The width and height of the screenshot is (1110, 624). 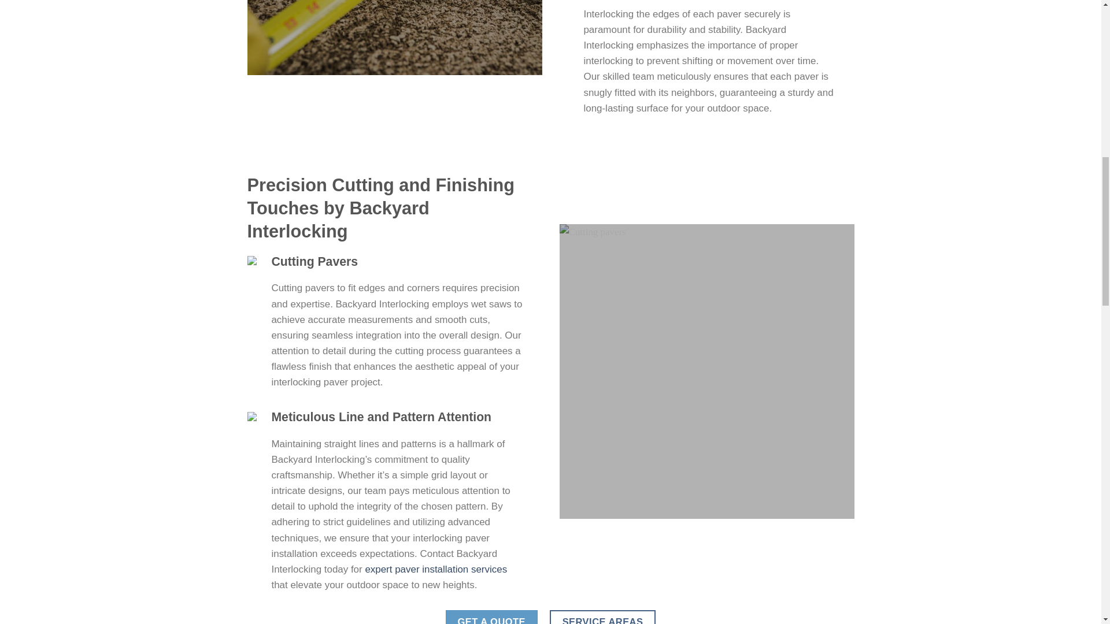 I want to click on GET A QUOTE, so click(x=491, y=617).